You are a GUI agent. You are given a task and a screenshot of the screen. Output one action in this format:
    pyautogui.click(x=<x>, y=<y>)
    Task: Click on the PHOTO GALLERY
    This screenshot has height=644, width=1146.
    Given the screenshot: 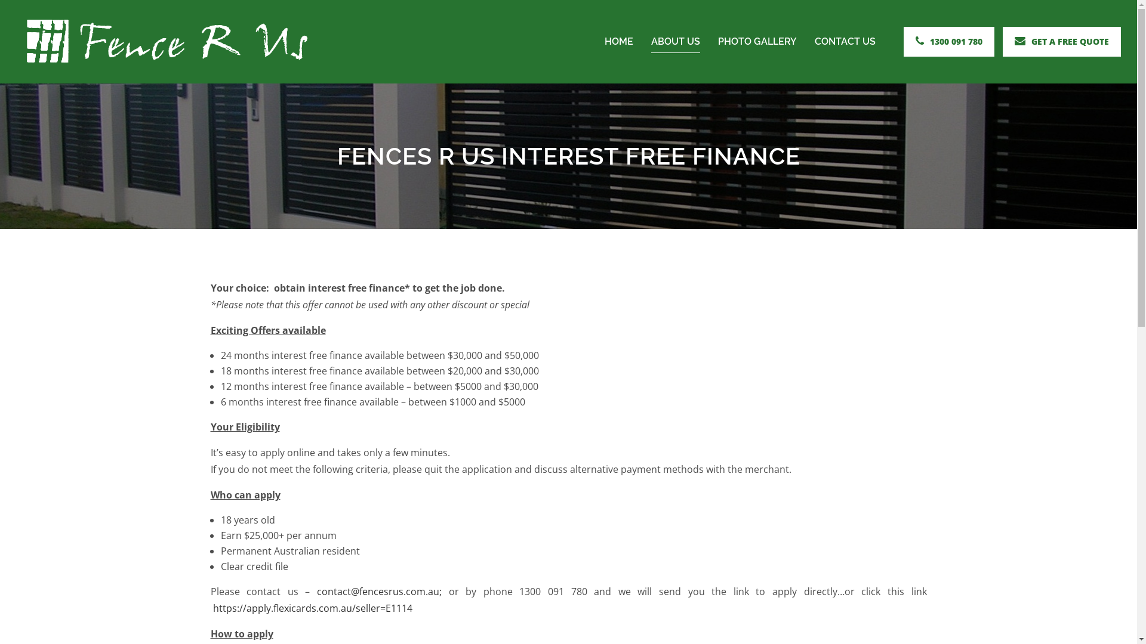 What is the action you would take?
    pyautogui.click(x=757, y=42)
    